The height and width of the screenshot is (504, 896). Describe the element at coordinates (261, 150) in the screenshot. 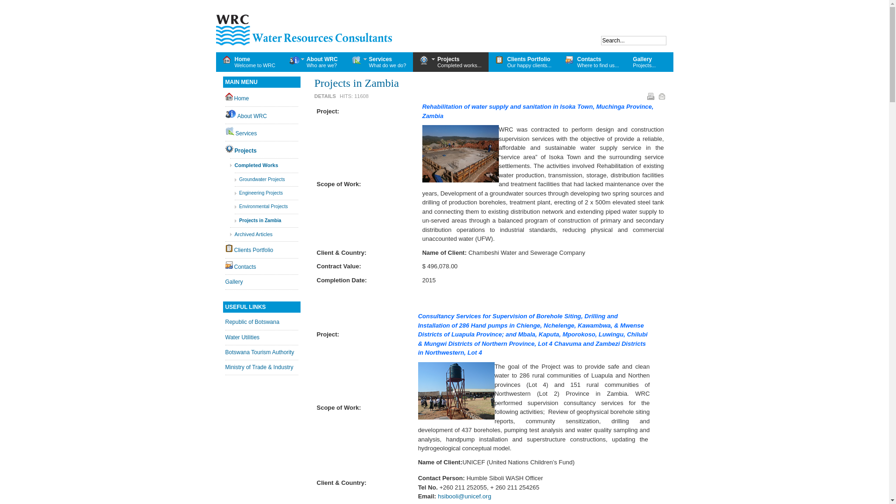

I see `Projects` at that location.